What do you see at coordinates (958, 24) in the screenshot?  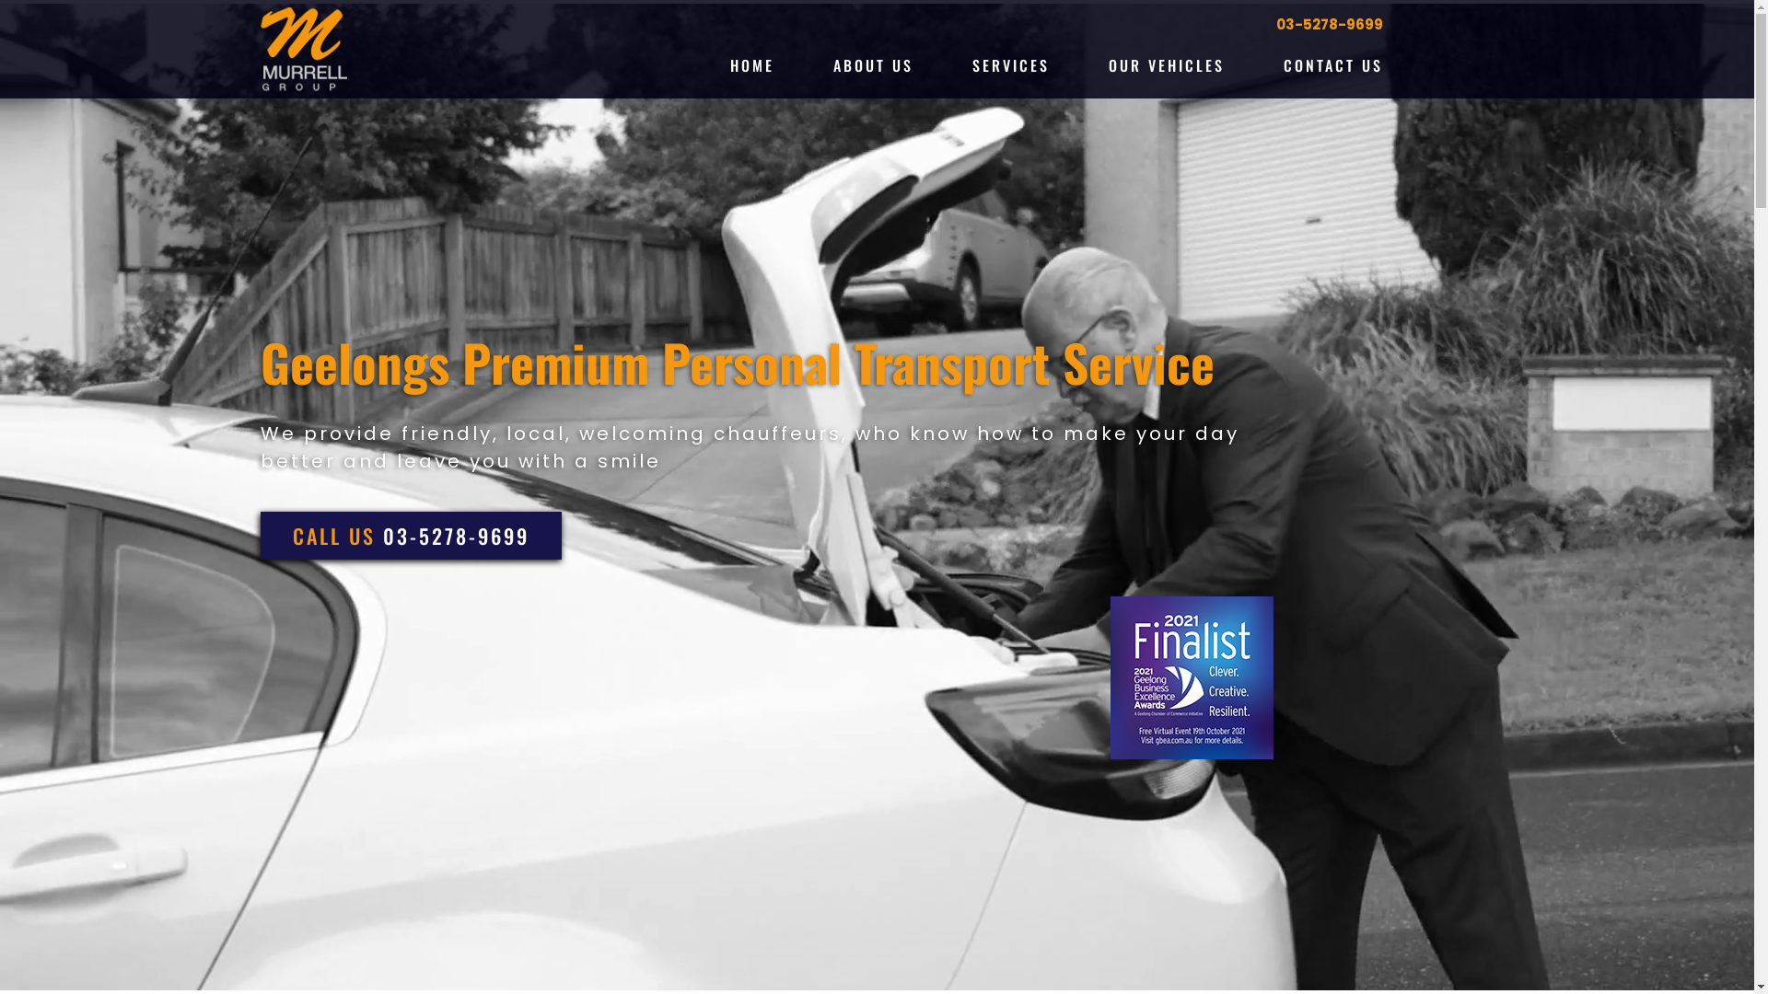 I see `03-5278-9699` at bounding box center [958, 24].